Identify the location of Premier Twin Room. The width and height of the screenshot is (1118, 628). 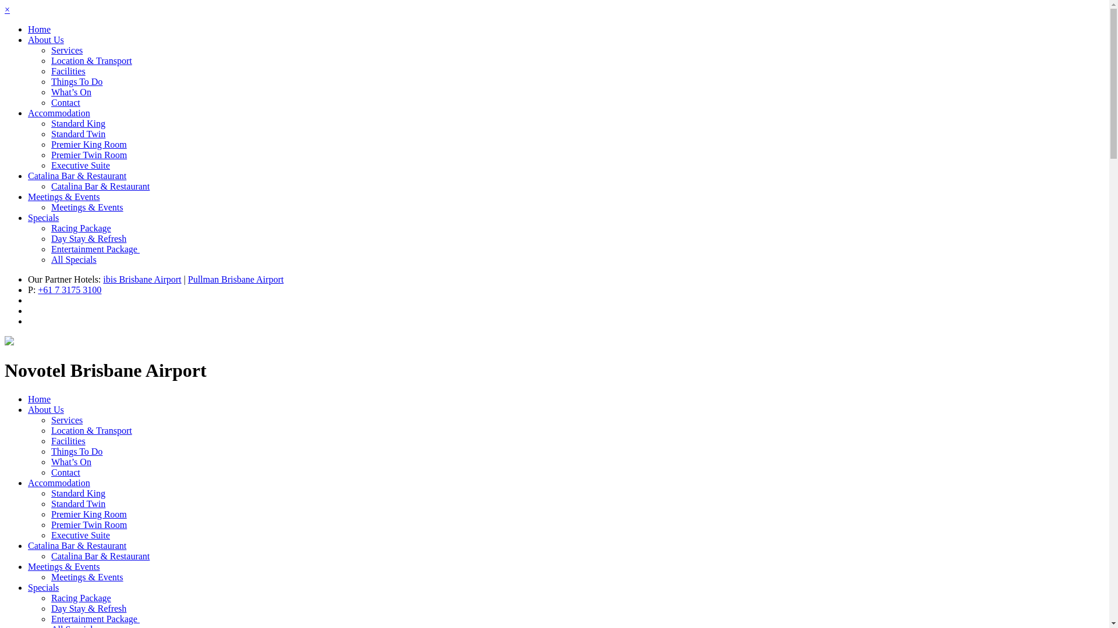
(89, 155).